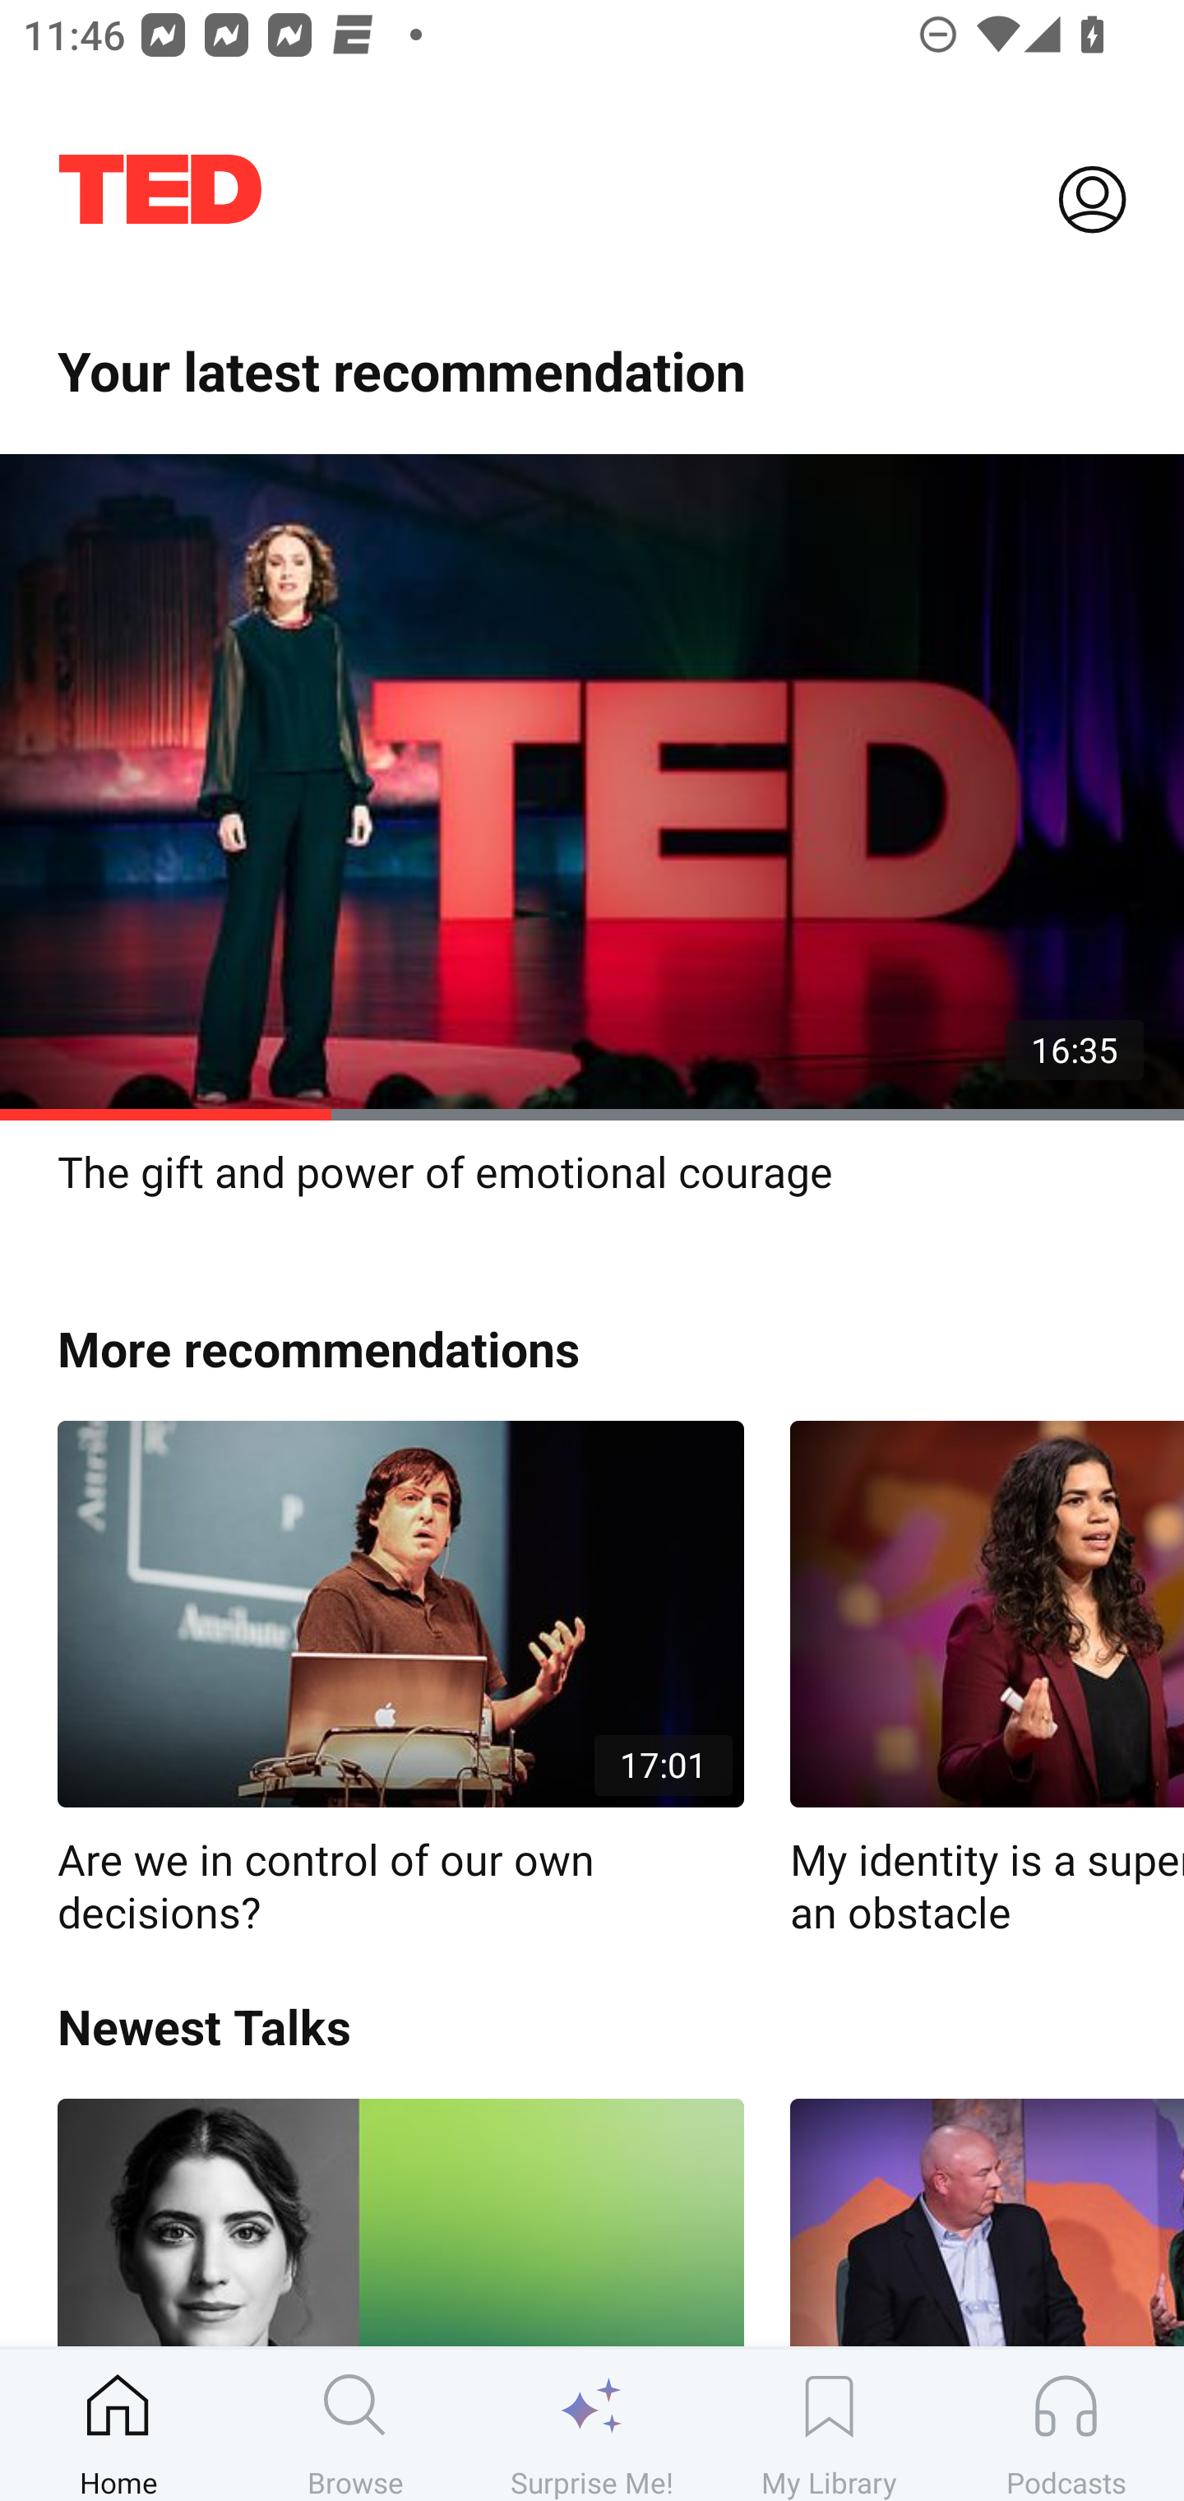 This screenshot has width=1184, height=2501. What do you see at coordinates (118, 2424) in the screenshot?
I see `Home` at bounding box center [118, 2424].